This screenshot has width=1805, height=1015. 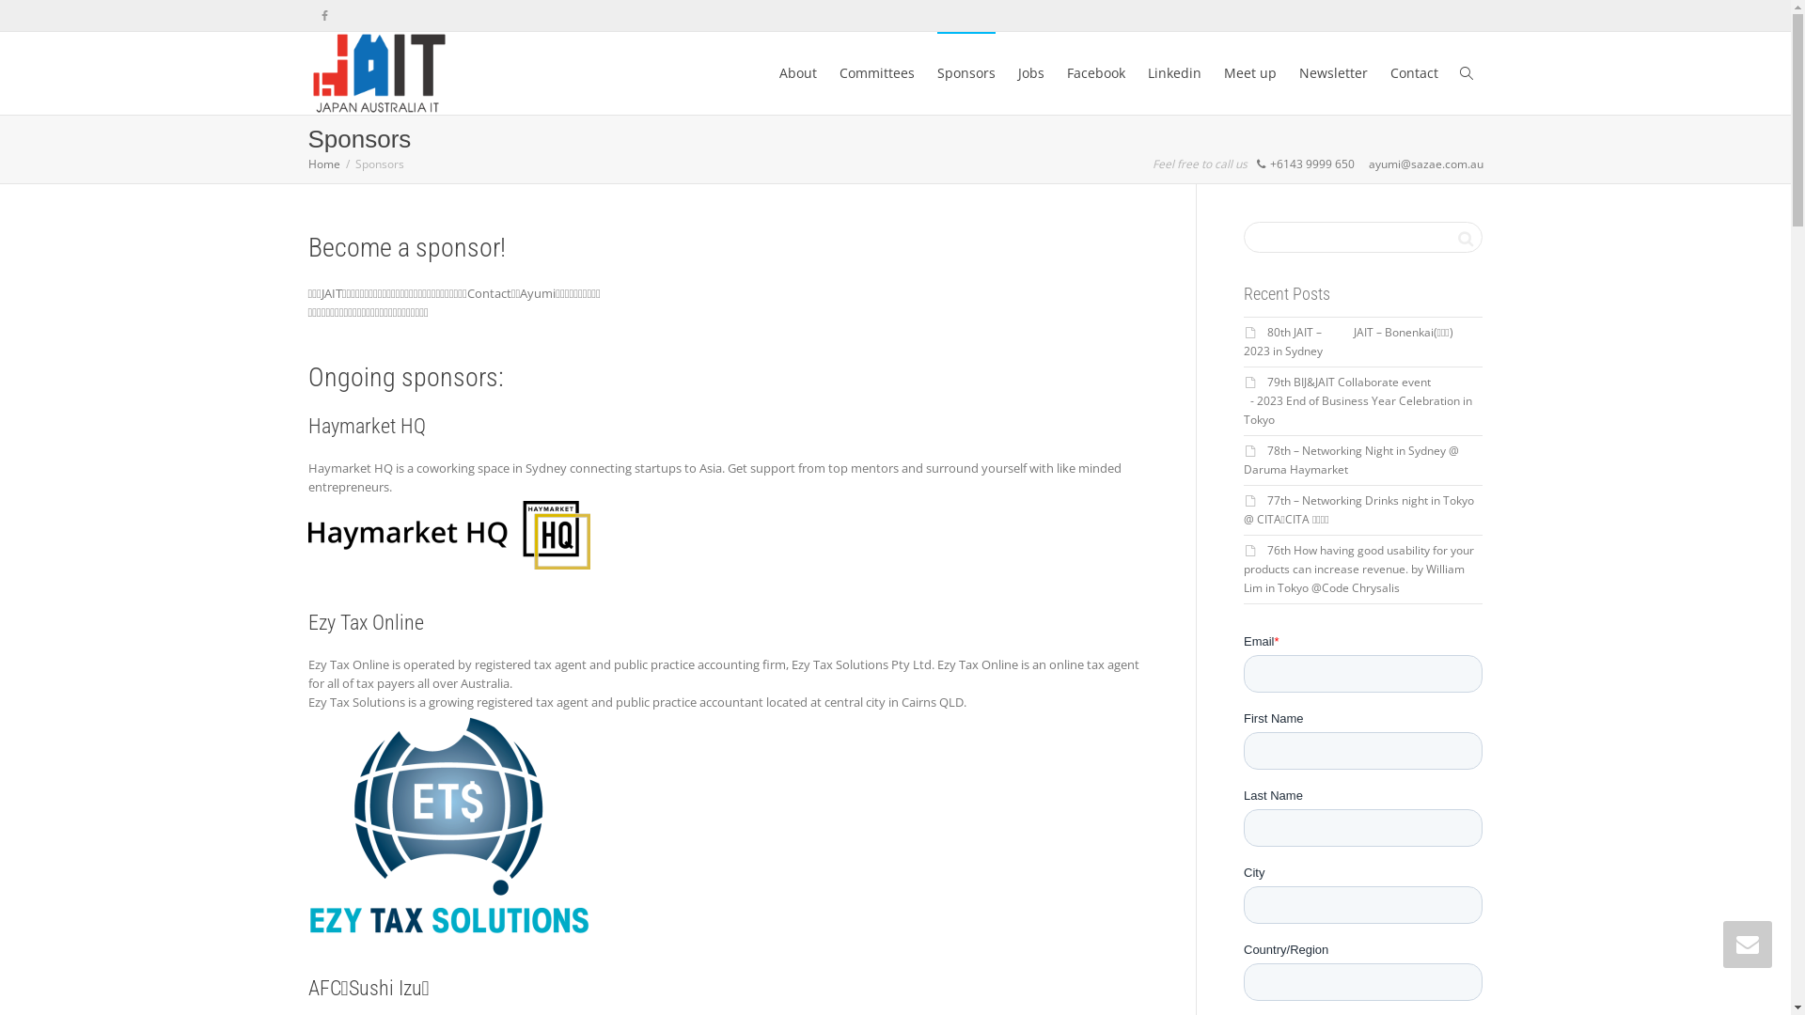 I want to click on Linkedin, so click(x=1173, y=73).